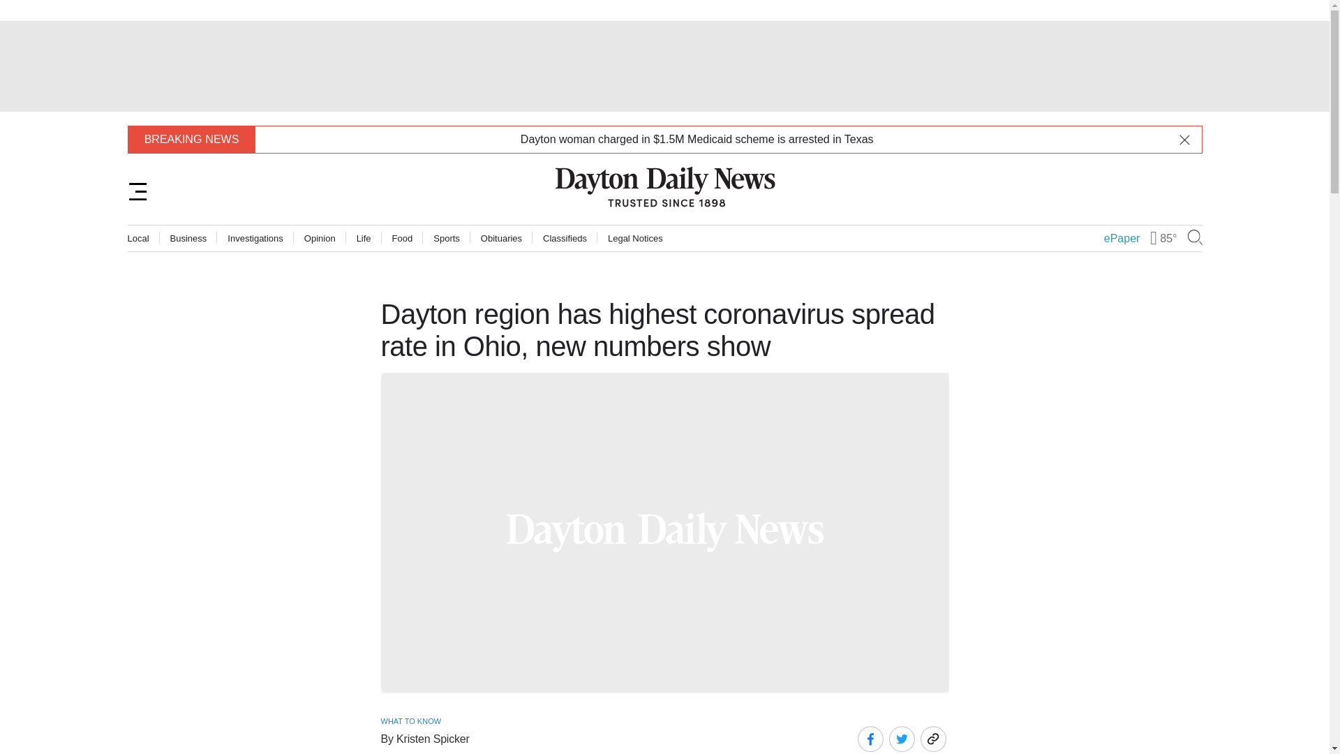 The height and width of the screenshot is (754, 1340). I want to click on Sports, so click(446, 237).